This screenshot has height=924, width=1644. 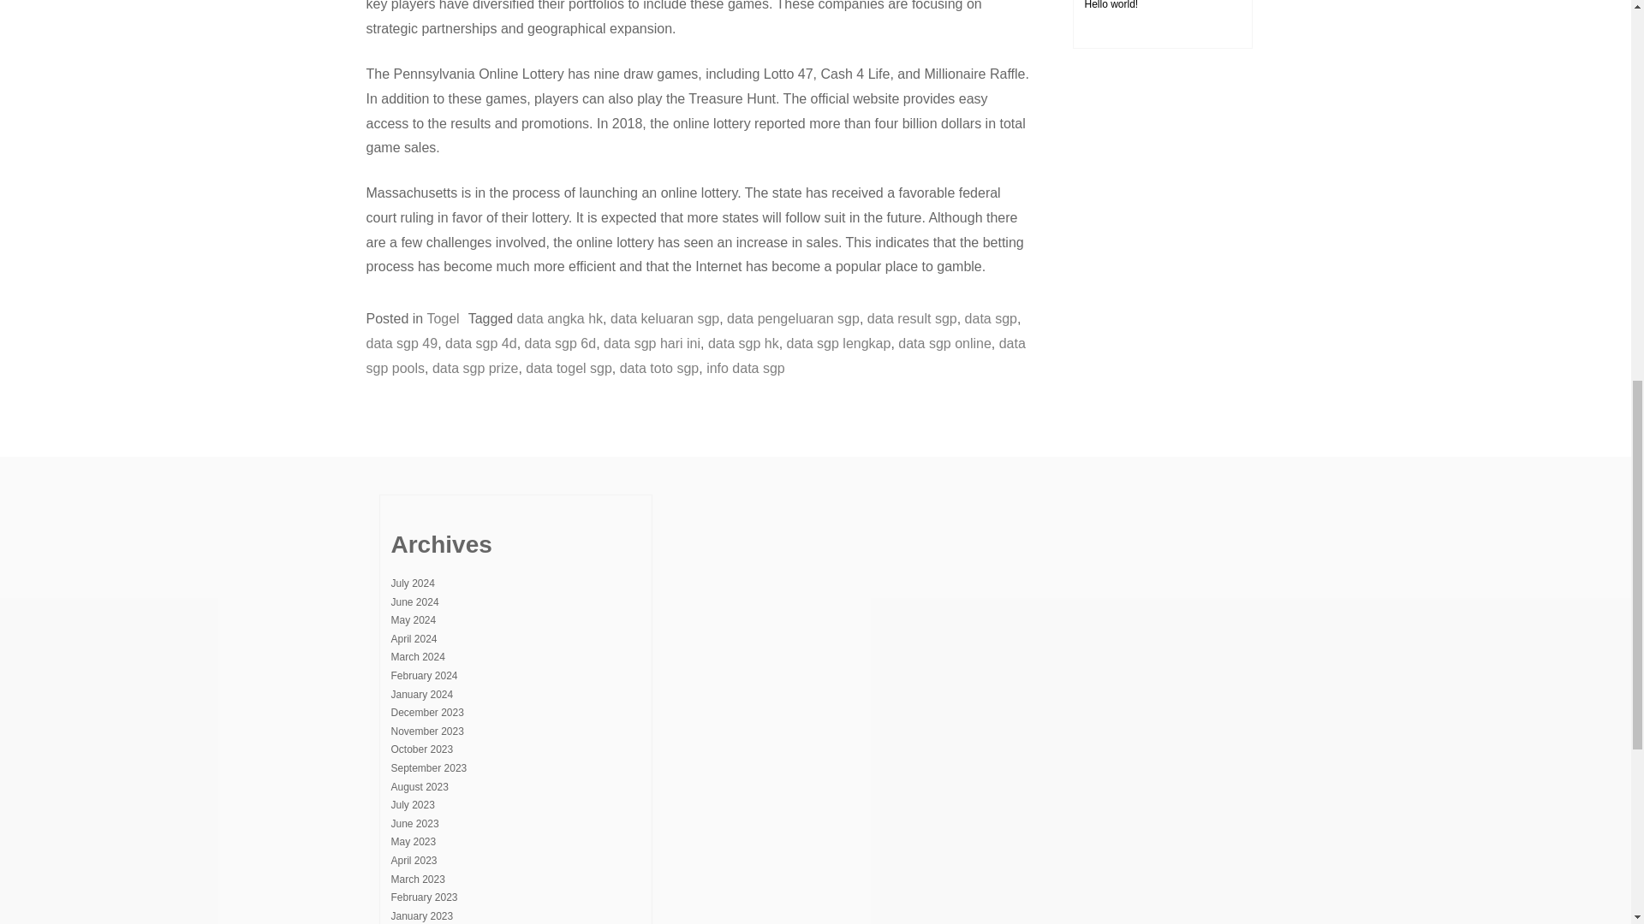 What do you see at coordinates (746, 368) in the screenshot?
I see `info data sgp` at bounding box center [746, 368].